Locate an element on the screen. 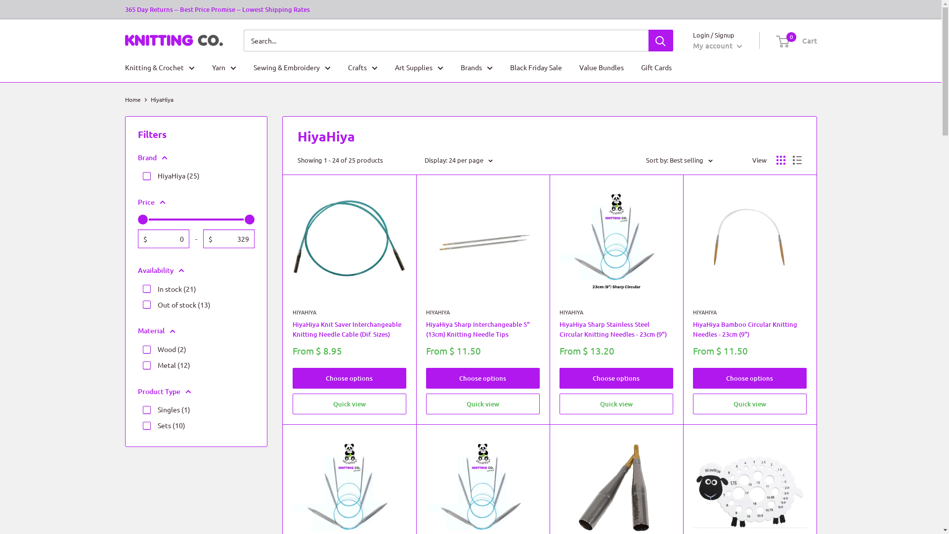 The height and width of the screenshot is (534, 949). Price is located at coordinates (196, 202).